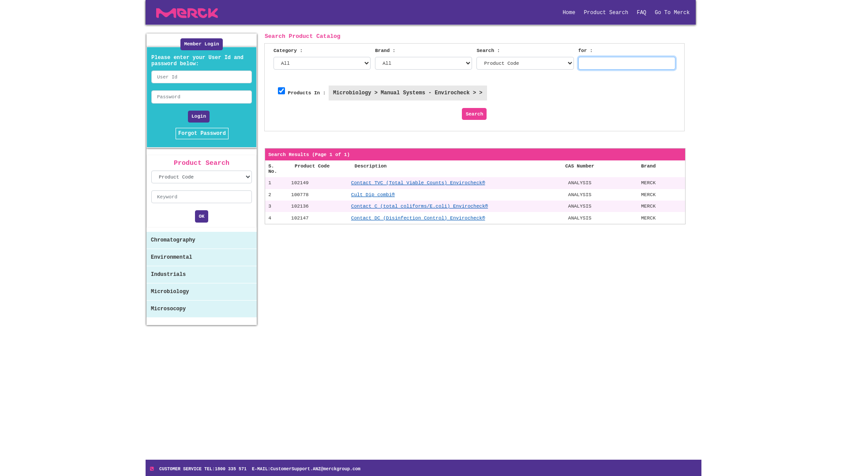 The height and width of the screenshot is (476, 847). I want to click on FAQ, so click(641, 13).